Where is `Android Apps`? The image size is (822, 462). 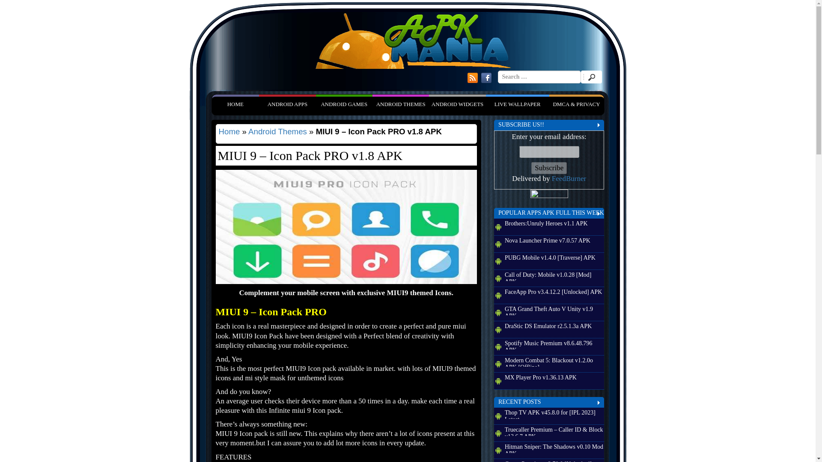 Android Apps is located at coordinates (287, 104).